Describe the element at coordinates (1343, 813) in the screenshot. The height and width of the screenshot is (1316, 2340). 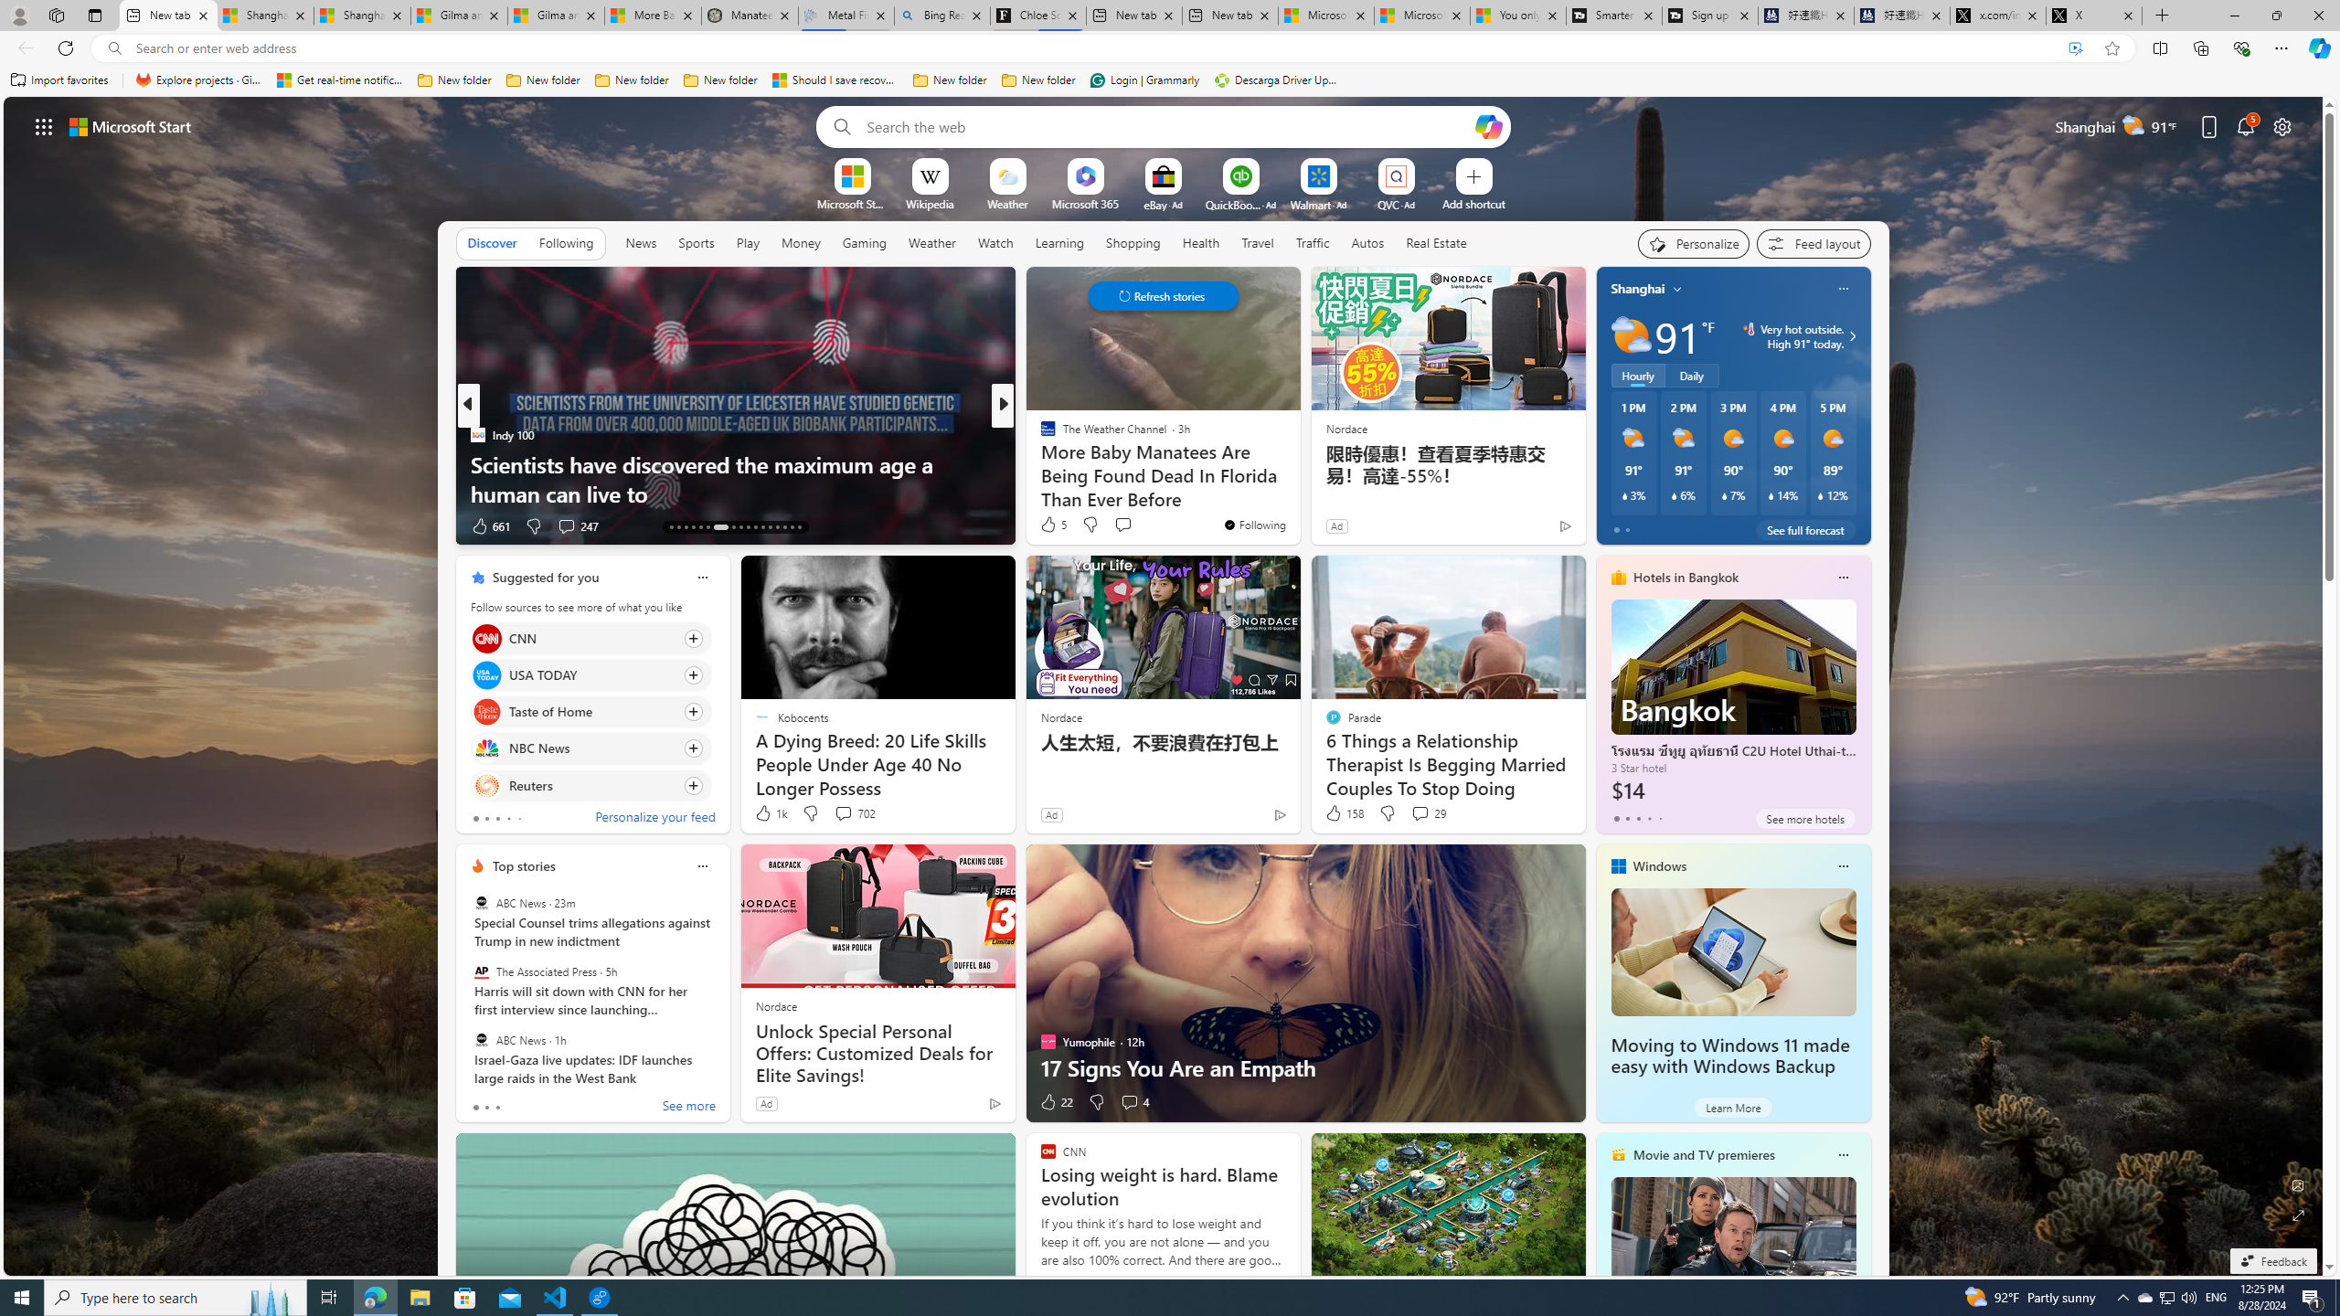
I see `158 Like` at that location.